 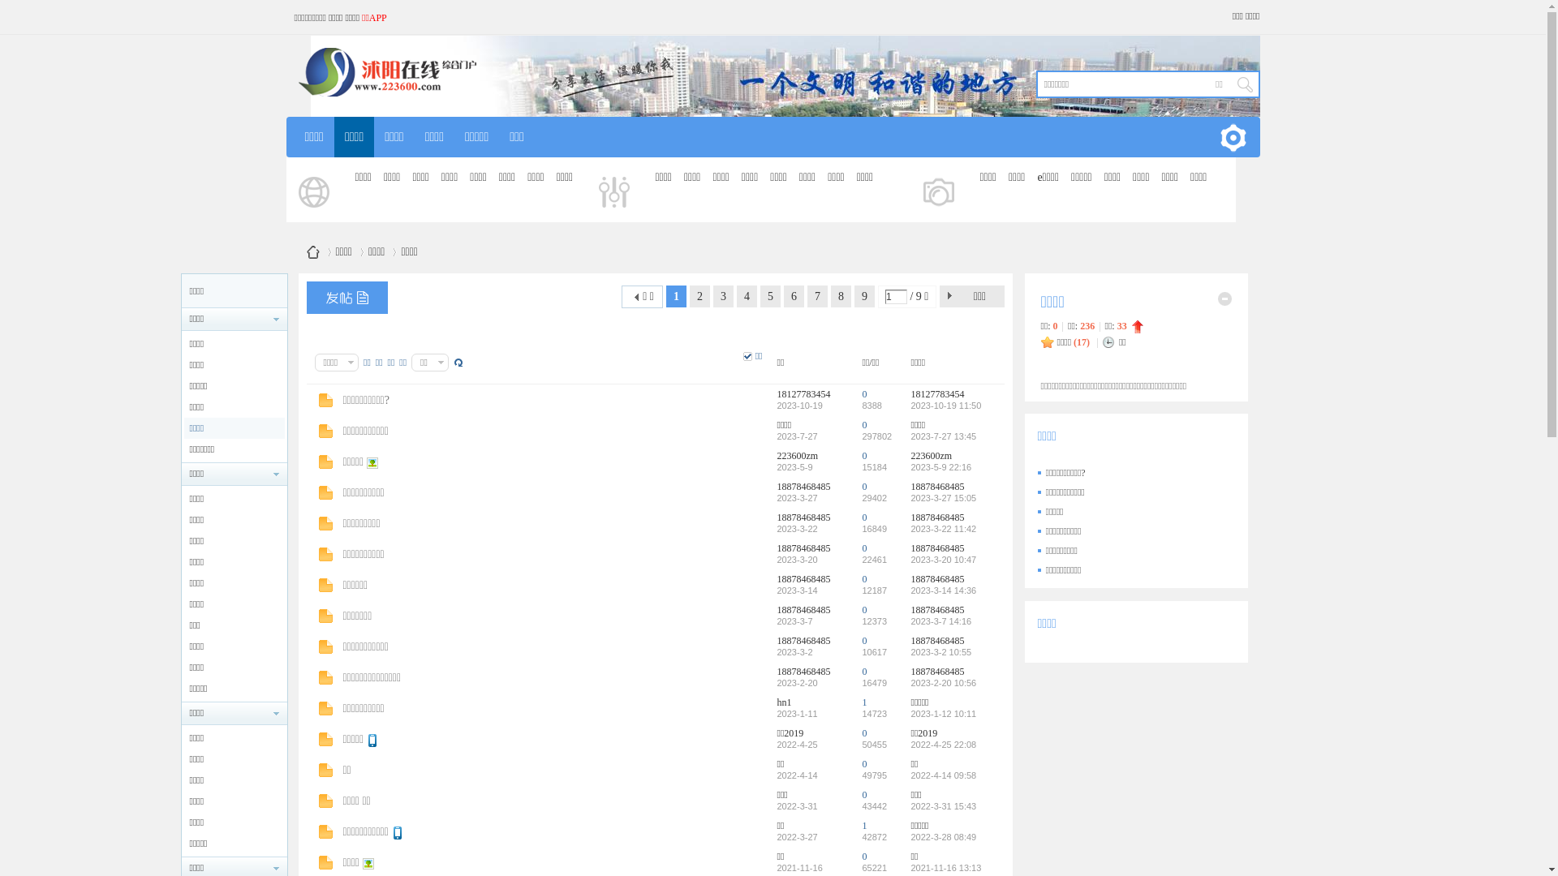 What do you see at coordinates (937, 548) in the screenshot?
I see `18878468485` at bounding box center [937, 548].